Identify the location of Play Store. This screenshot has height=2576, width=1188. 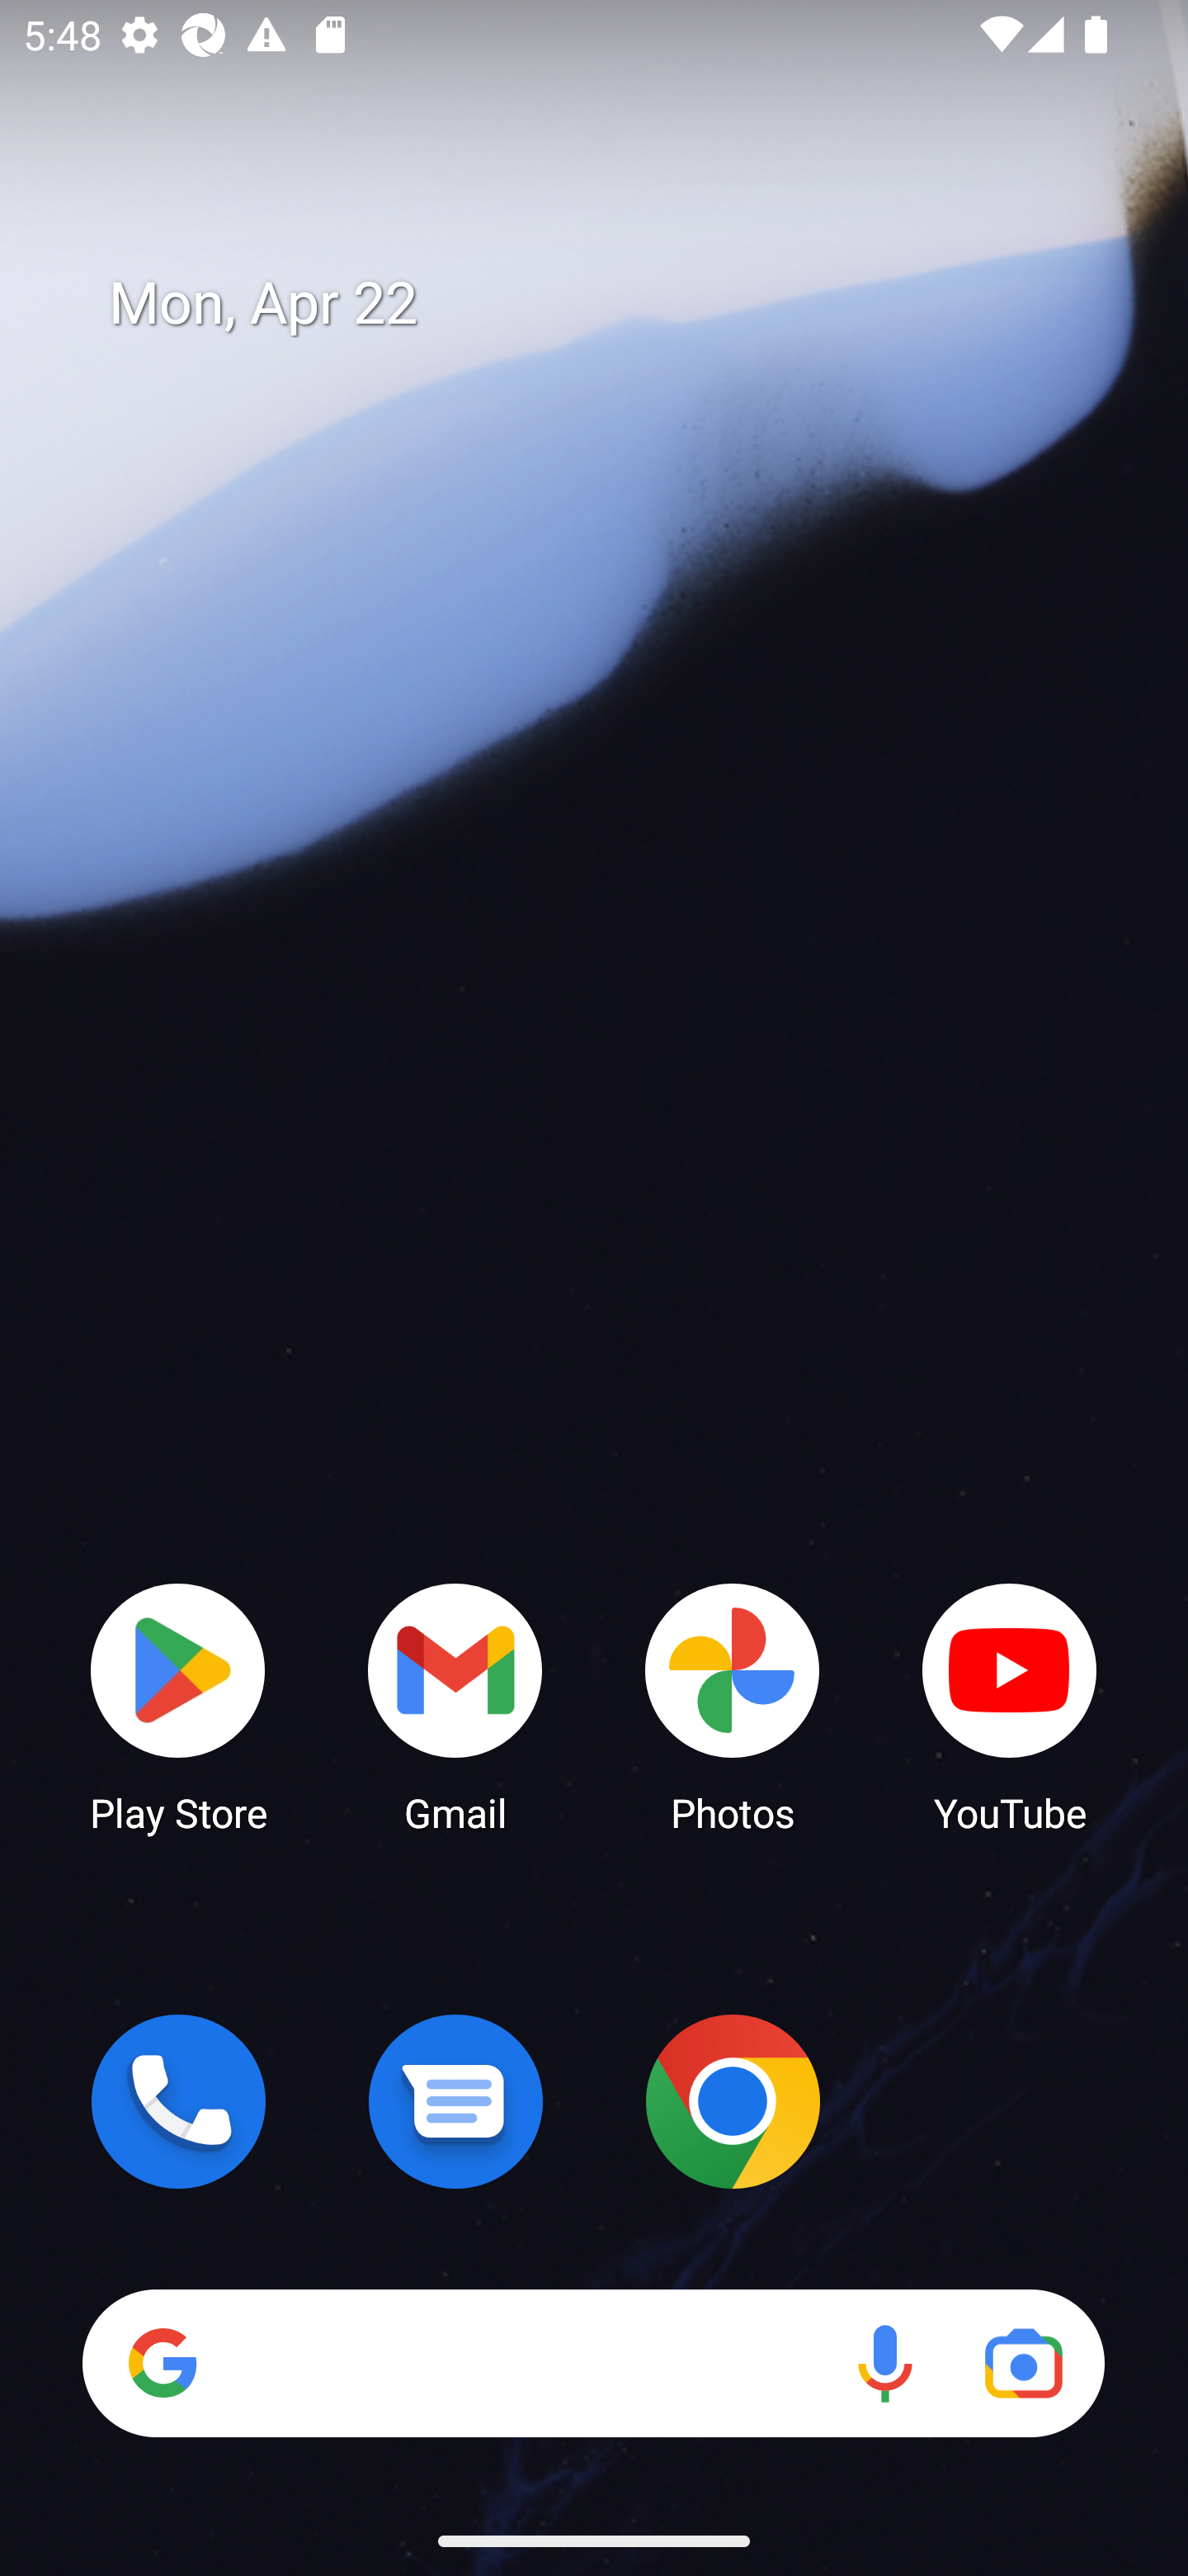
(178, 1706).